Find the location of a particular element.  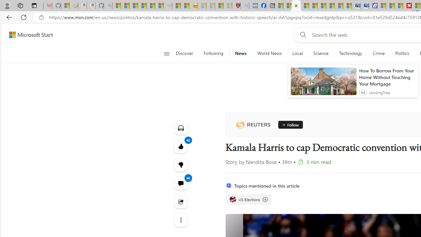

The Weather Channel - MSN is located at coordinates (134, 6).